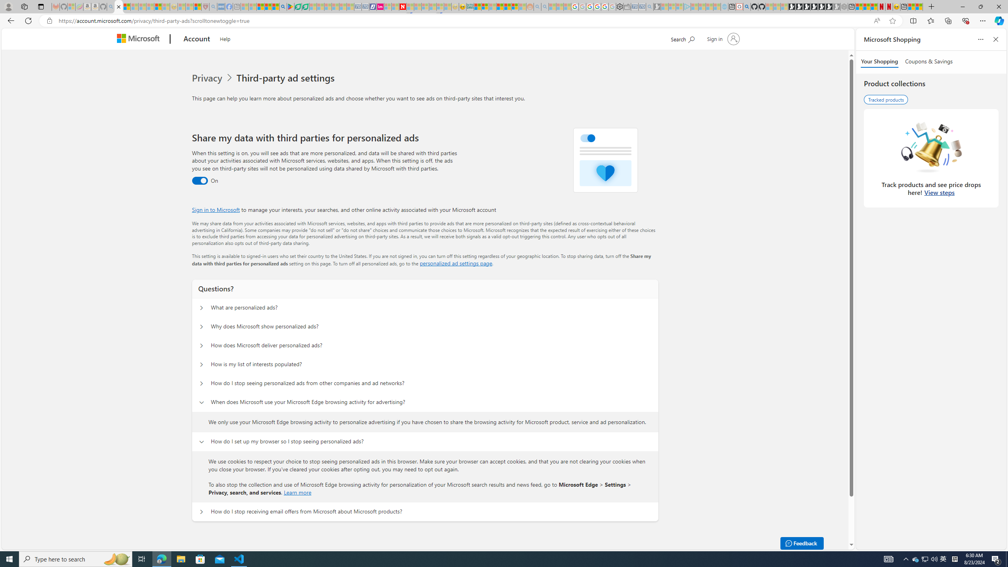  Describe the element at coordinates (196, 39) in the screenshot. I see `Account` at that location.